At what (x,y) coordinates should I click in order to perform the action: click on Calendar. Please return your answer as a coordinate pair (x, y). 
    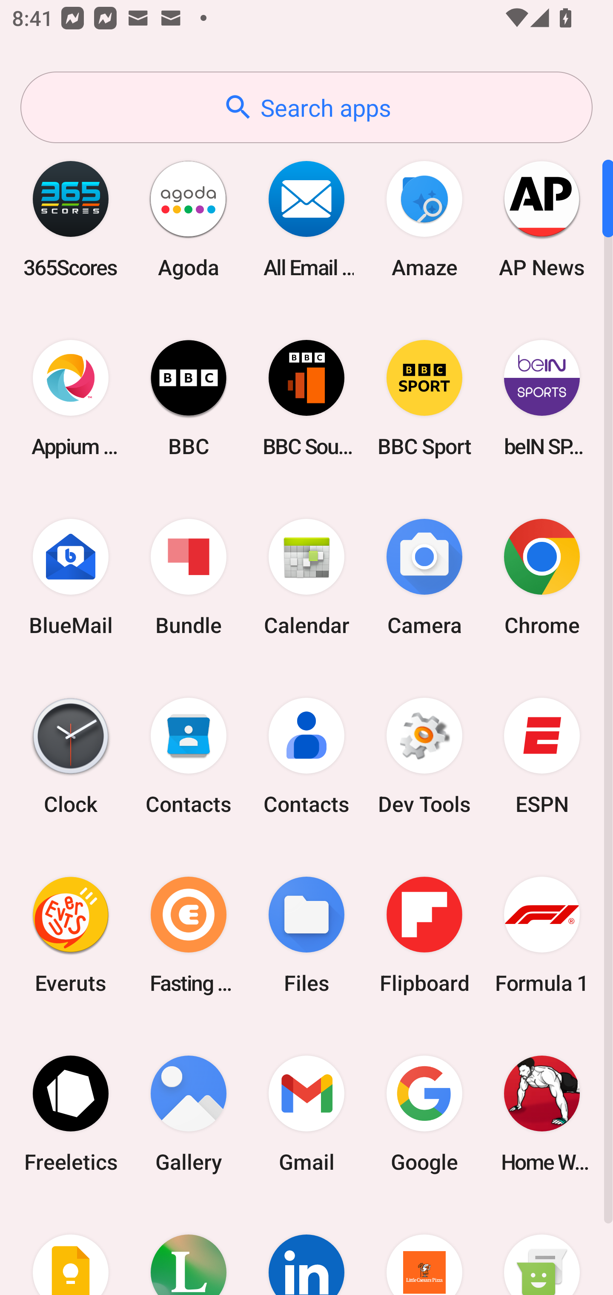
    Looking at the image, I should click on (306, 578).